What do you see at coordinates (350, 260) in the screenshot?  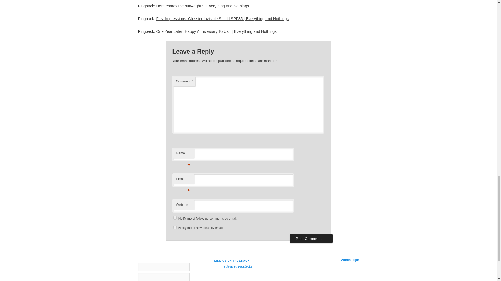 I see `Admin login` at bounding box center [350, 260].